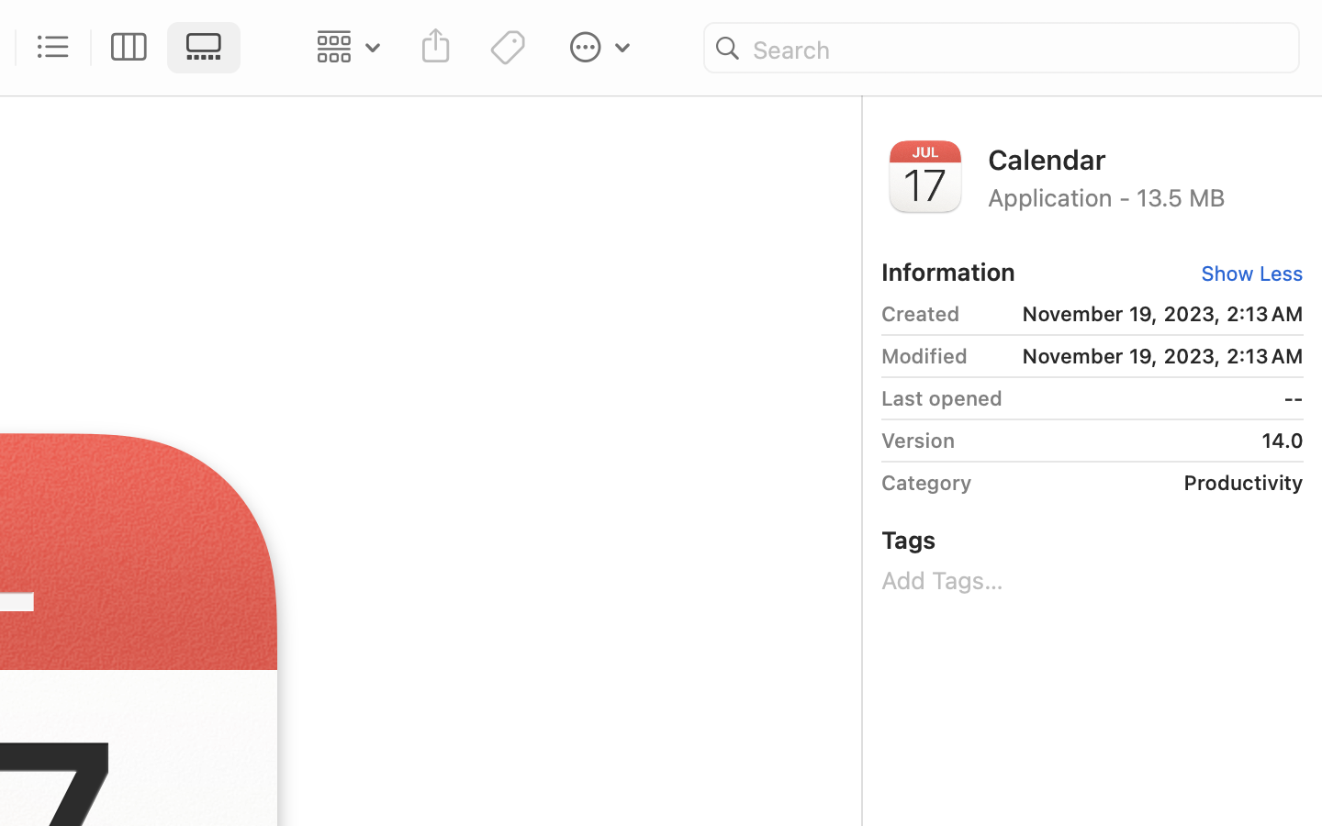 This screenshot has width=1322, height=826. Describe the element at coordinates (926, 483) in the screenshot. I see `Category` at that location.